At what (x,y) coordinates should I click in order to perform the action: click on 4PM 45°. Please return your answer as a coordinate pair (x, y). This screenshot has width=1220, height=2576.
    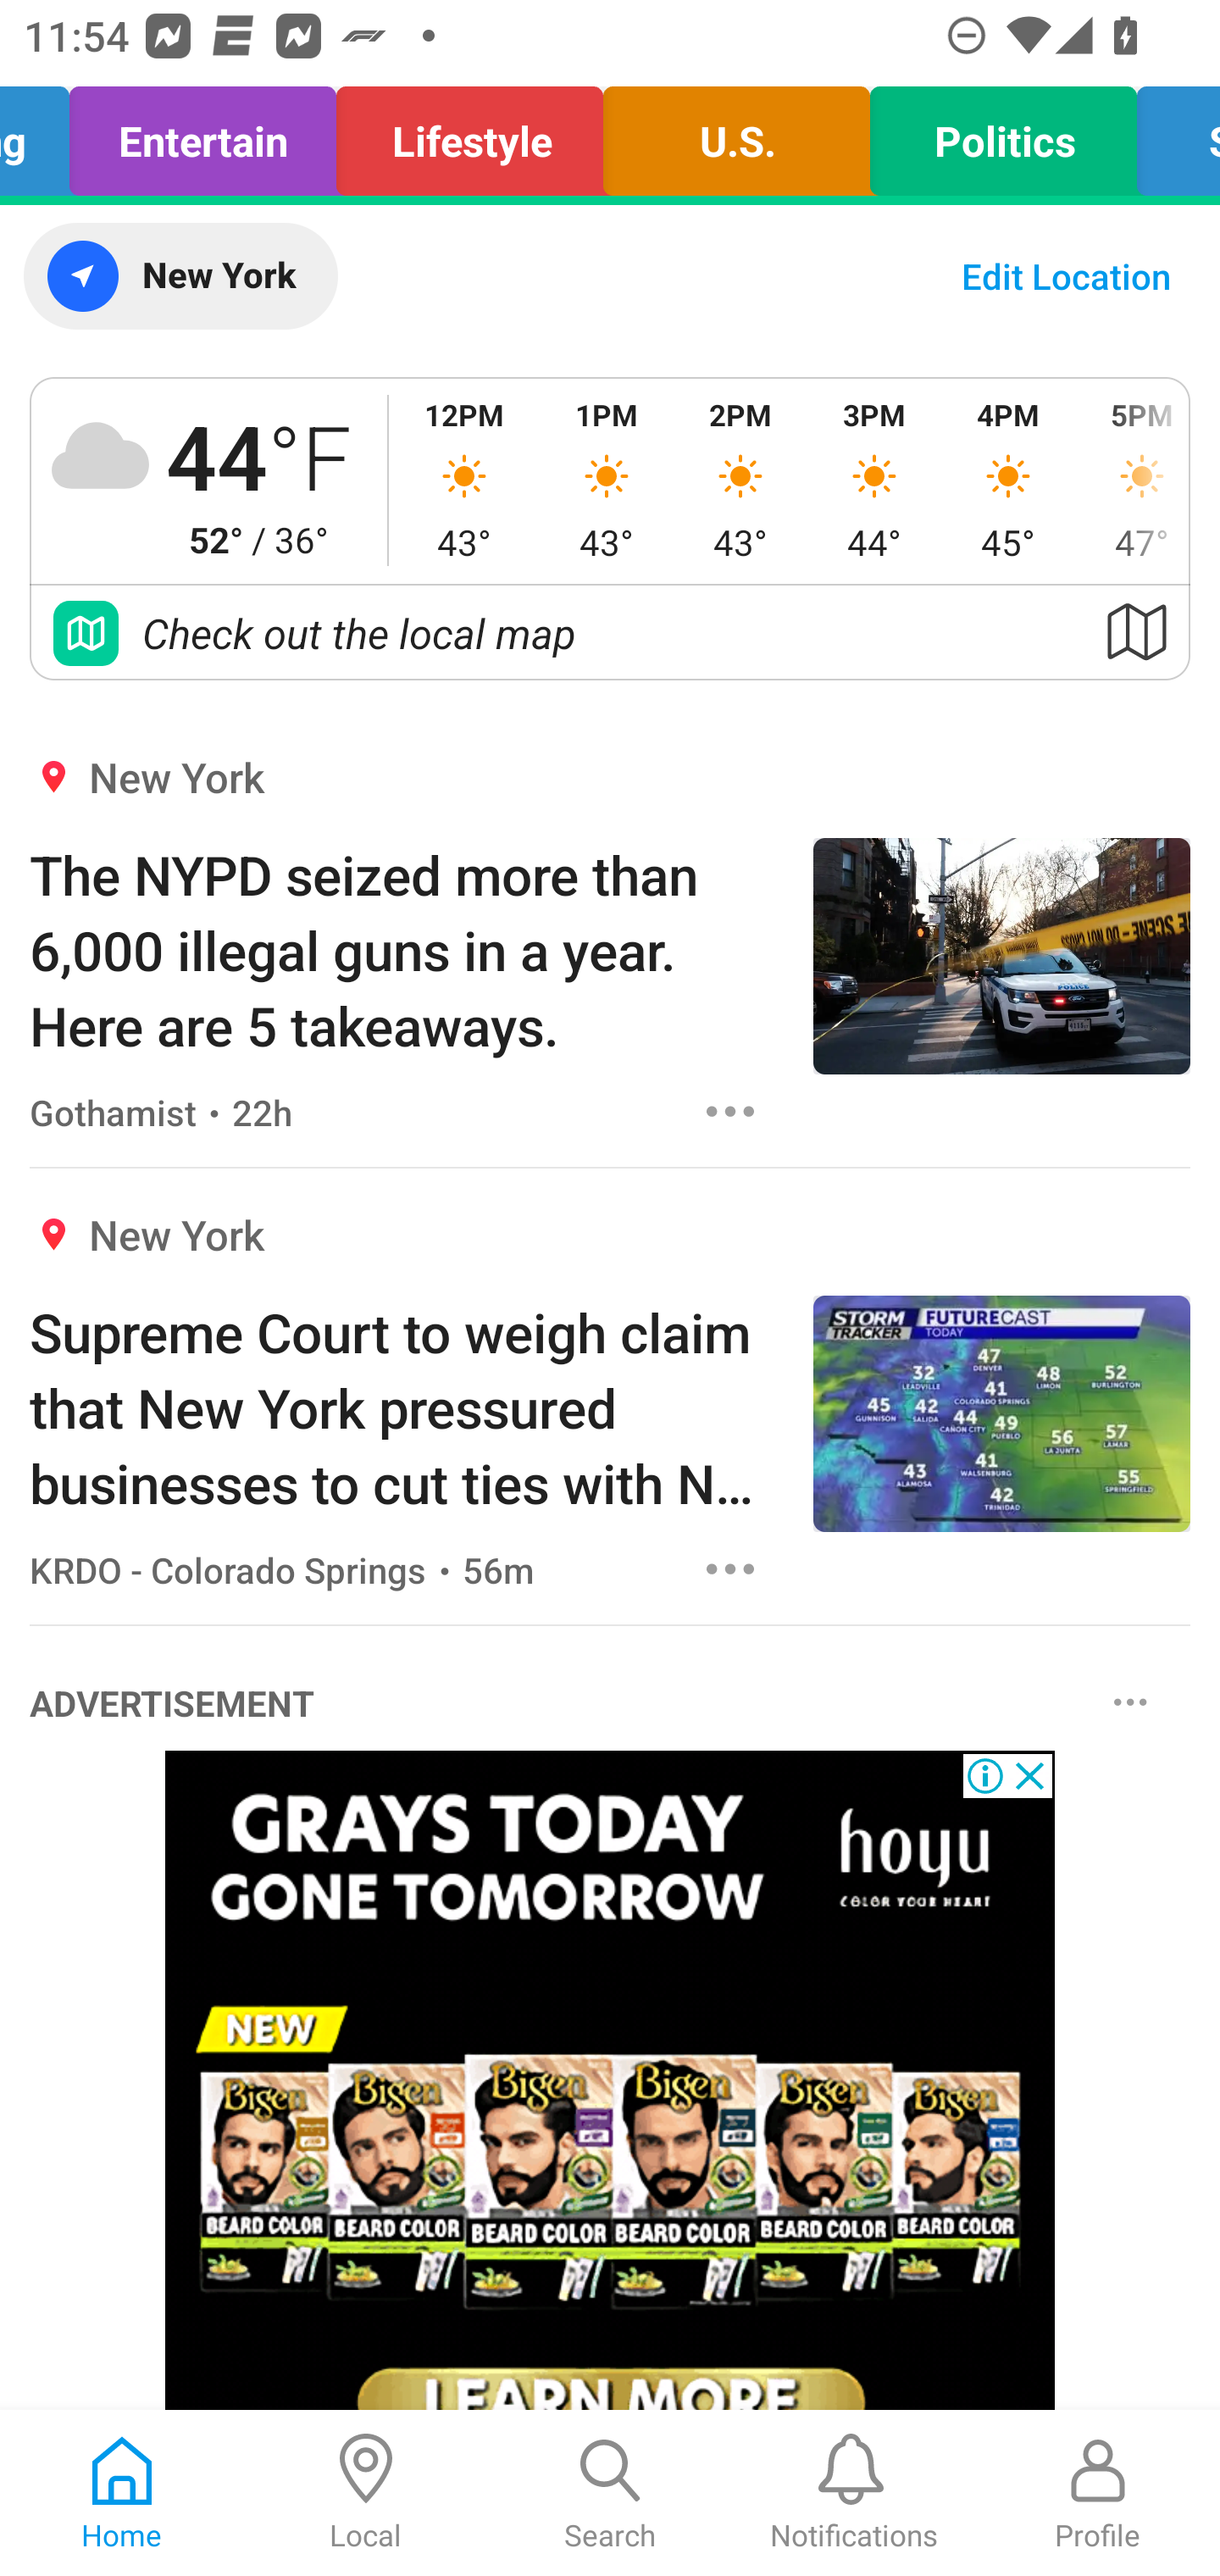
    Looking at the image, I should click on (1008, 480).